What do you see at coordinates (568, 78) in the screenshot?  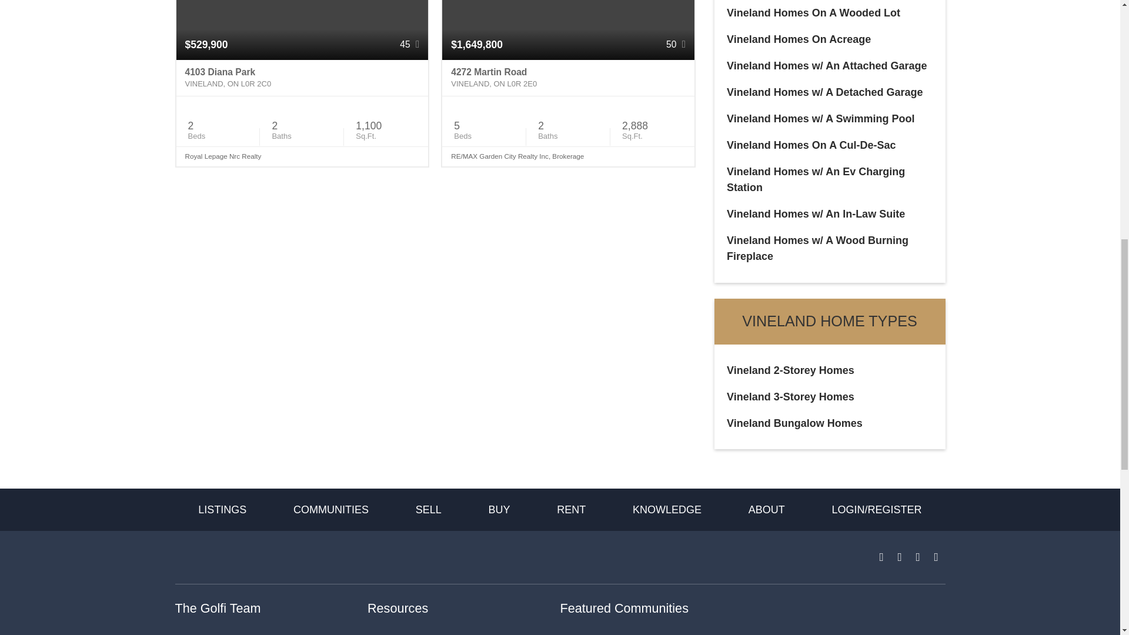 I see `4272 Martin Road Vineland,  ON L0R 2E0` at bounding box center [568, 78].